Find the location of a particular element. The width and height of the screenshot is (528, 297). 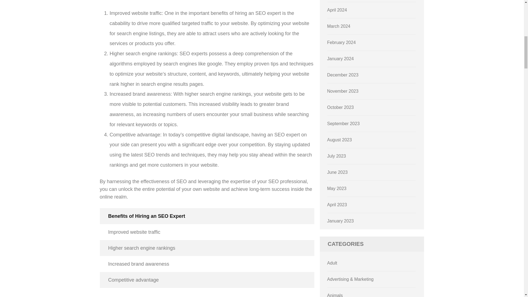

September 2023 is located at coordinates (343, 123).